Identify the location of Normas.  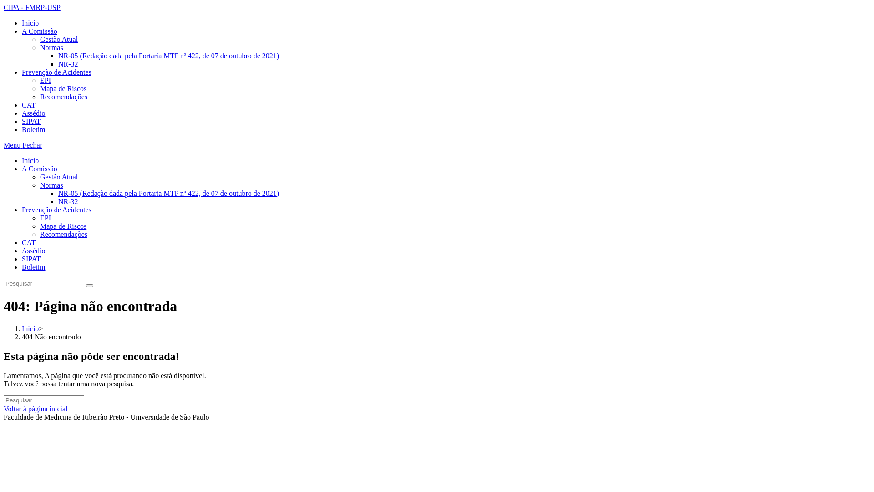
(52, 47).